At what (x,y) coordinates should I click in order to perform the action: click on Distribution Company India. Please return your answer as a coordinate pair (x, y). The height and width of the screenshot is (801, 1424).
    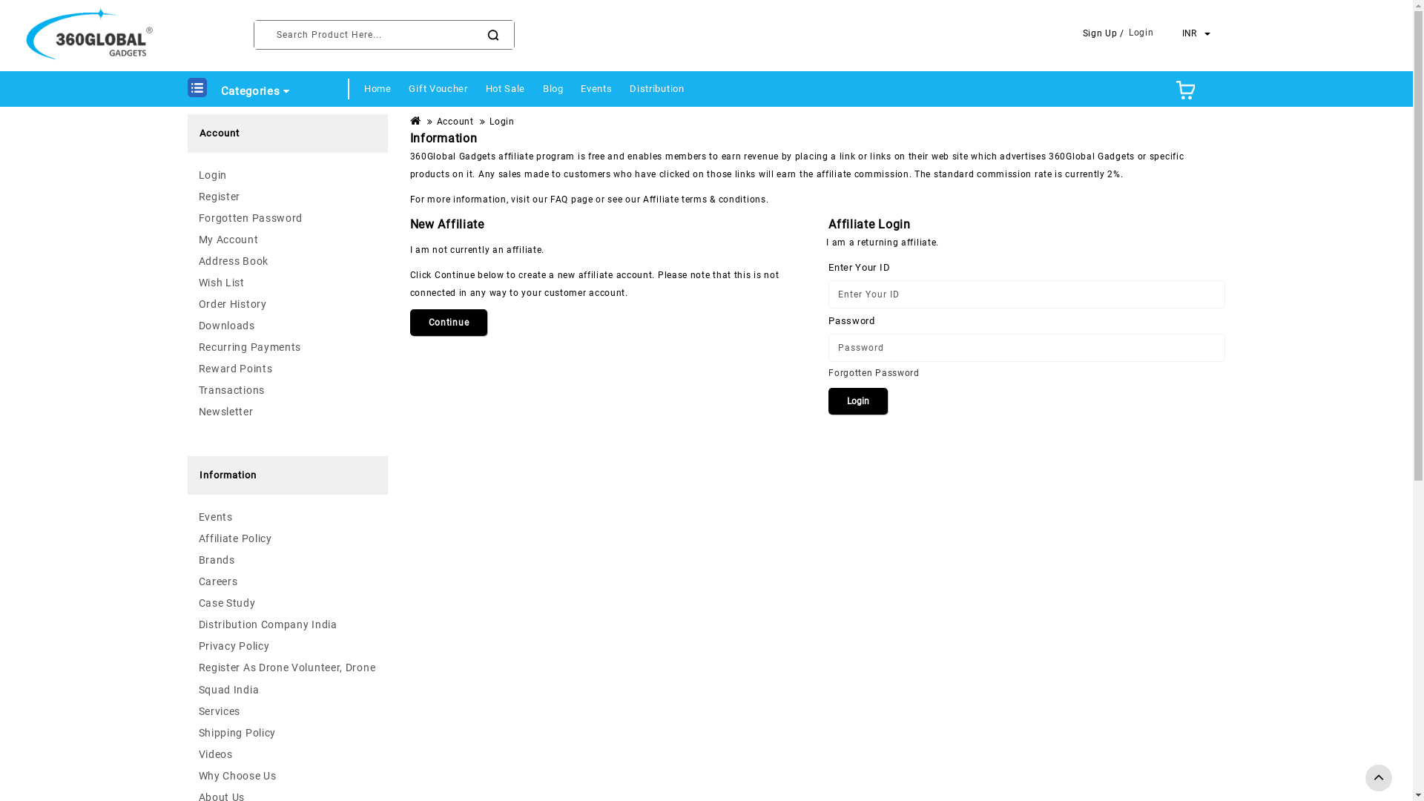
    Looking at the image, I should click on (288, 624).